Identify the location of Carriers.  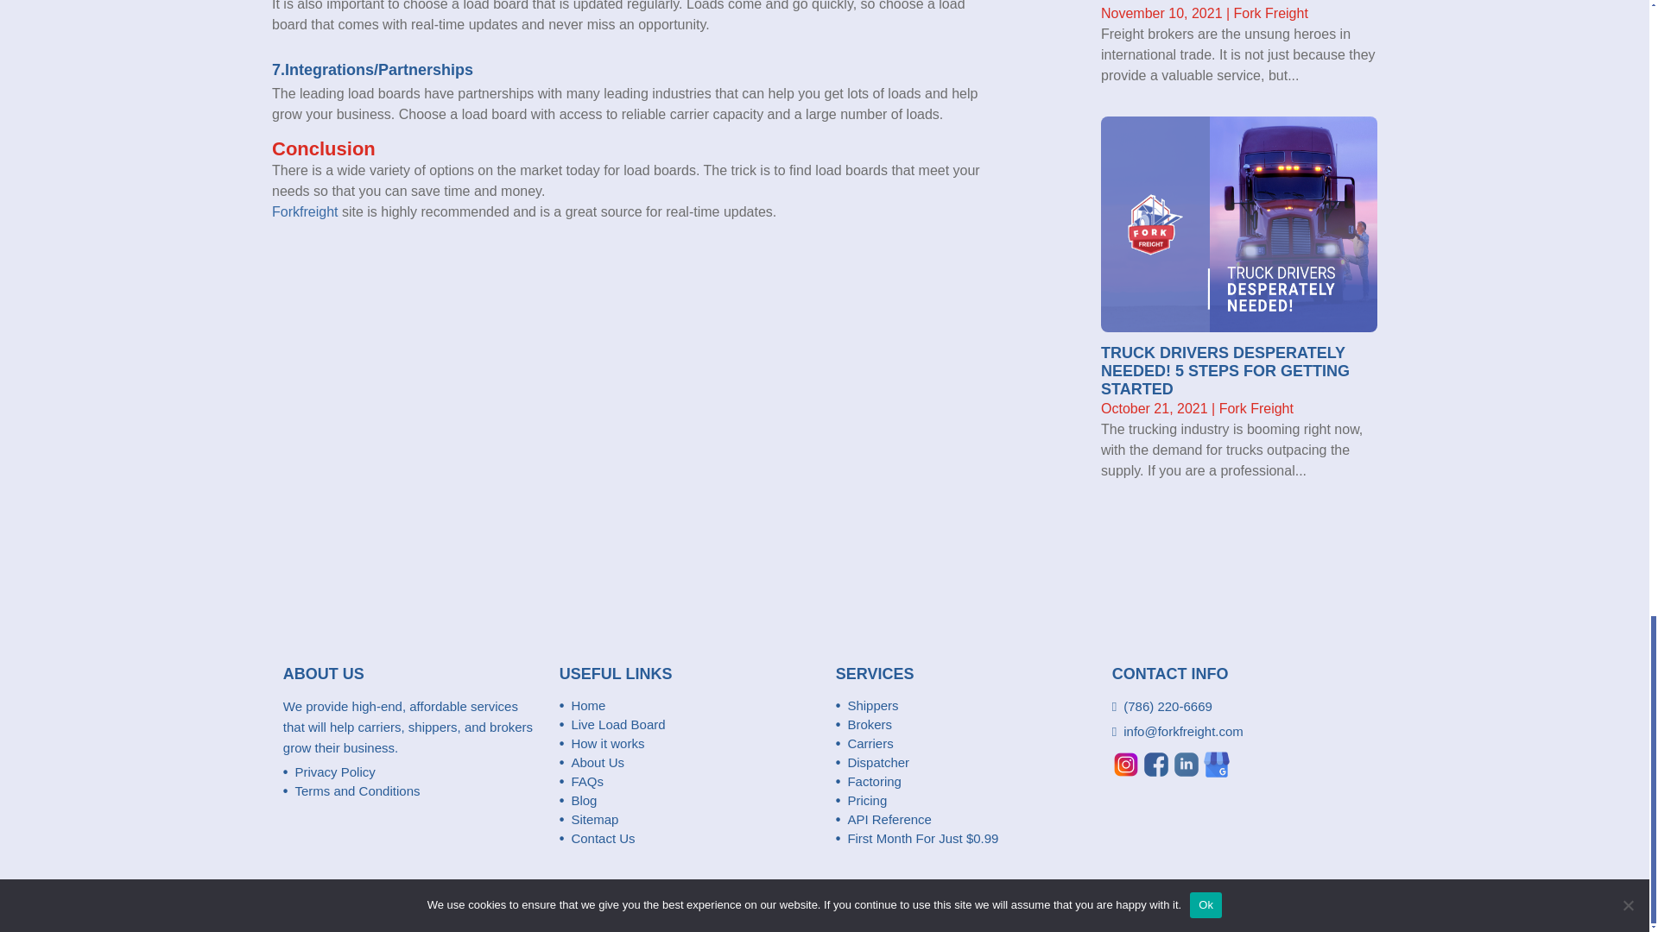
(870, 744).